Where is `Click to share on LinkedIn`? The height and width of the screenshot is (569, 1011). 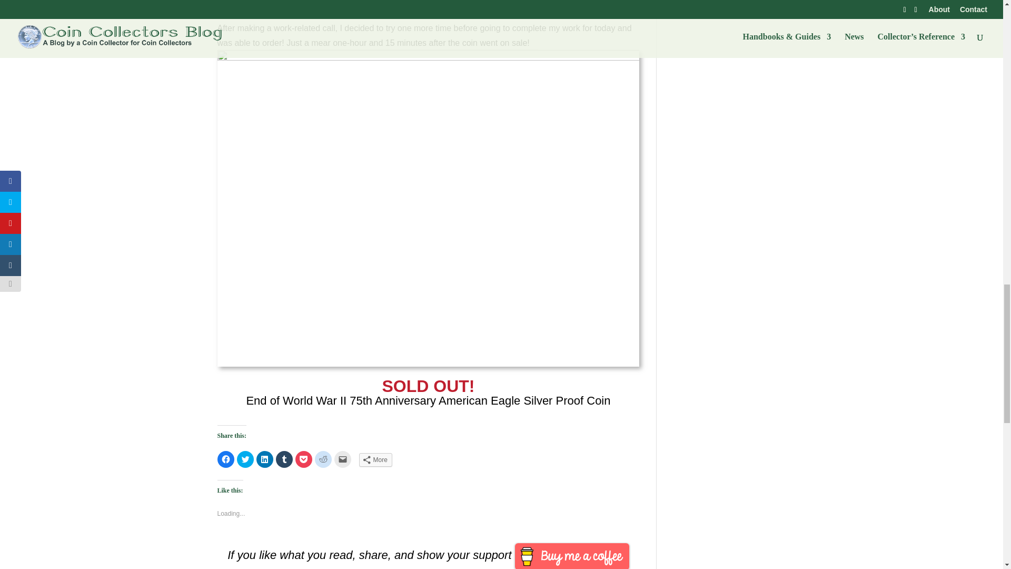 Click to share on LinkedIn is located at coordinates (264, 459).